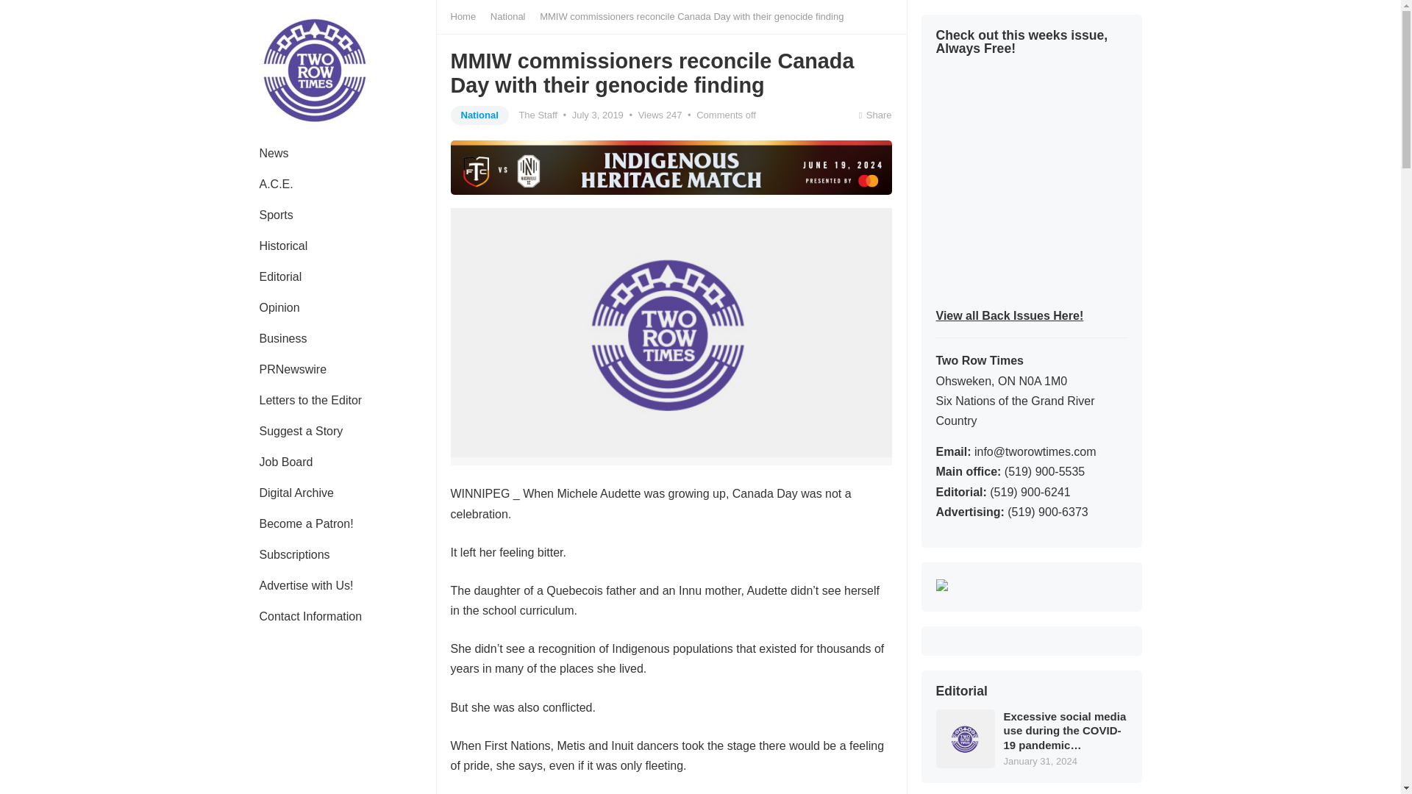 This screenshot has width=1412, height=794. What do you see at coordinates (310, 616) in the screenshot?
I see `Contact Information` at bounding box center [310, 616].